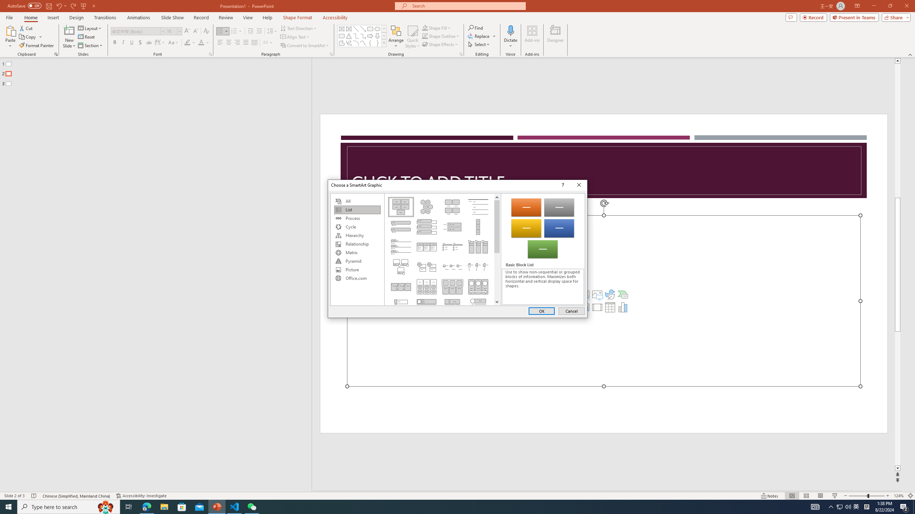 The height and width of the screenshot is (514, 915). Describe the element at coordinates (441, 36) in the screenshot. I see `Shape Outline` at that location.